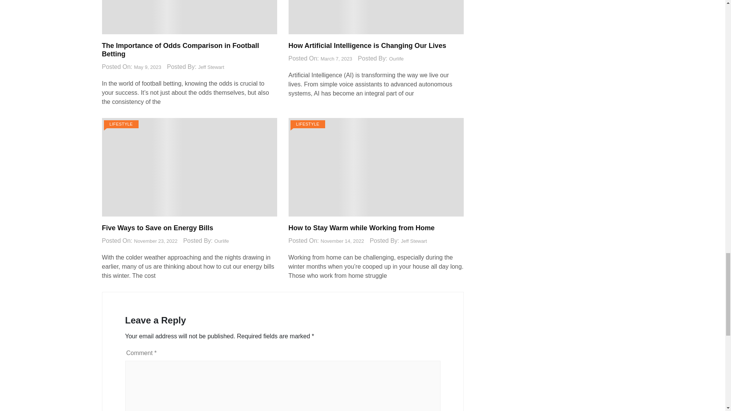 The width and height of the screenshot is (731, 411). Describe the element at coordinates (155, 241) in the screenshot. I see `November 23, 2022` at that location.